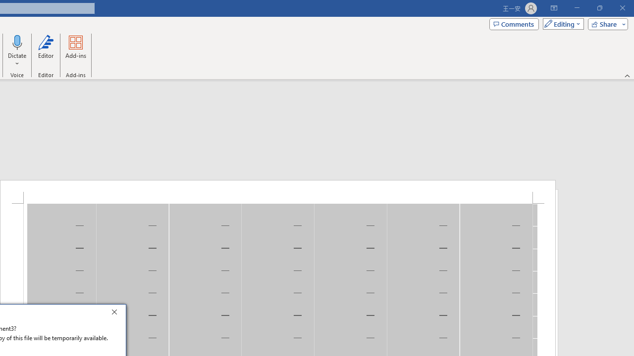 This screenshot has height=356, width=634. What do you see at coordinates (17, 60) in the screenshot?
I see `More Options` at bounding box center [17, 60].